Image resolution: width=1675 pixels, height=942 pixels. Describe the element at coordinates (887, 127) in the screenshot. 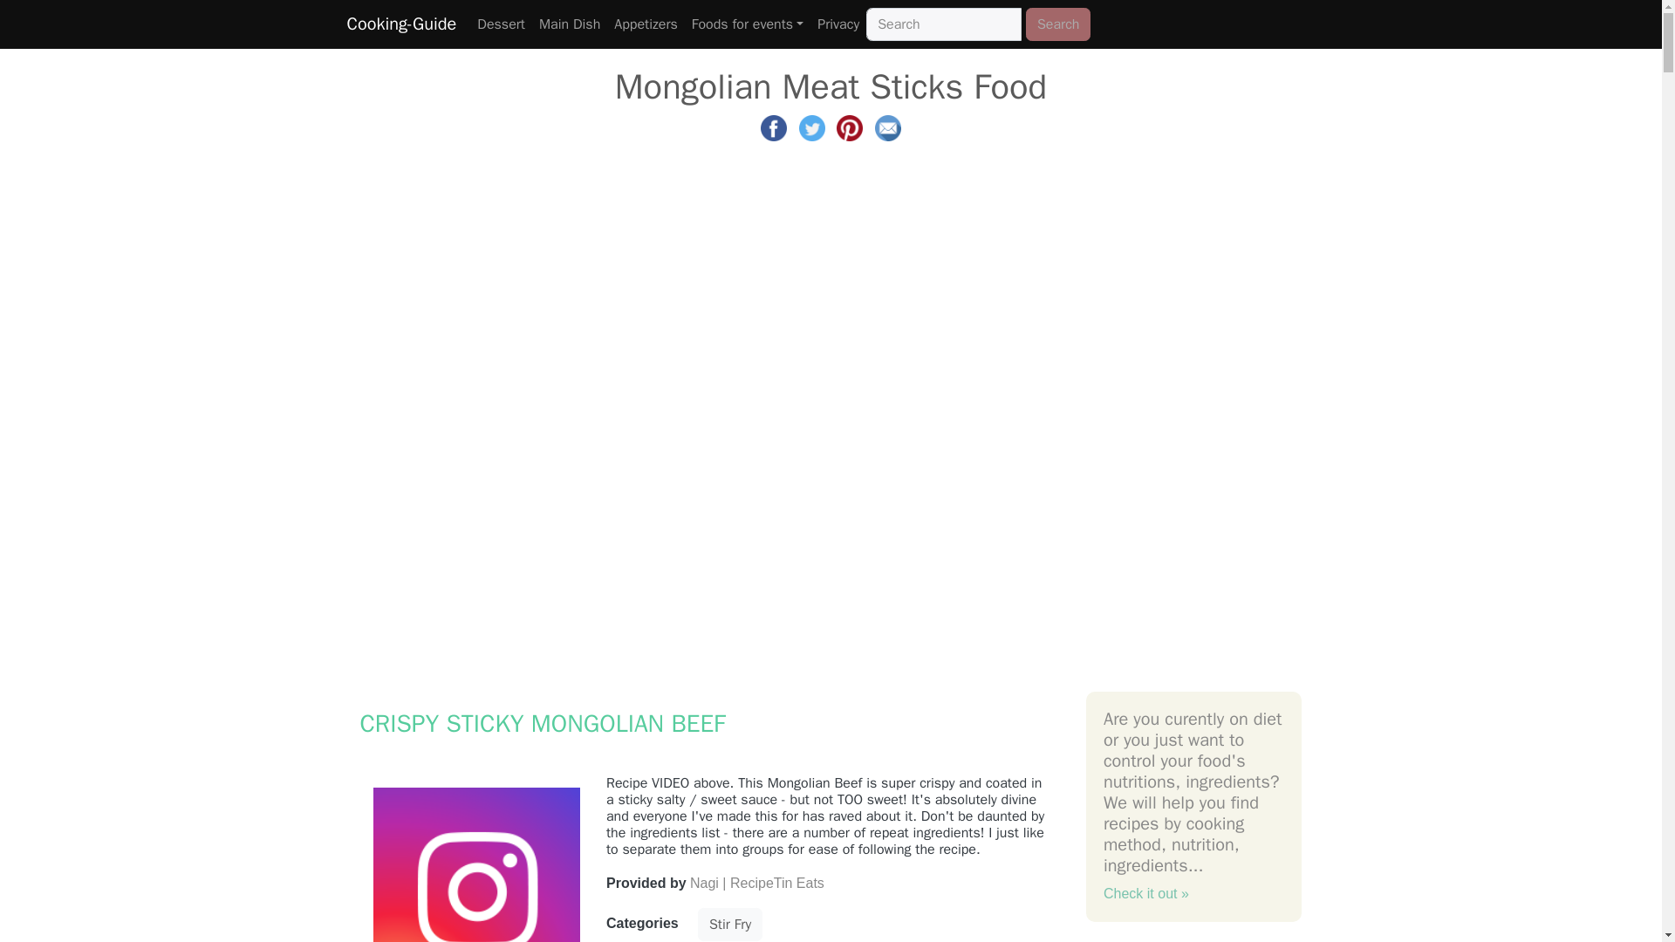

I see `E-Mail Share` at that location.